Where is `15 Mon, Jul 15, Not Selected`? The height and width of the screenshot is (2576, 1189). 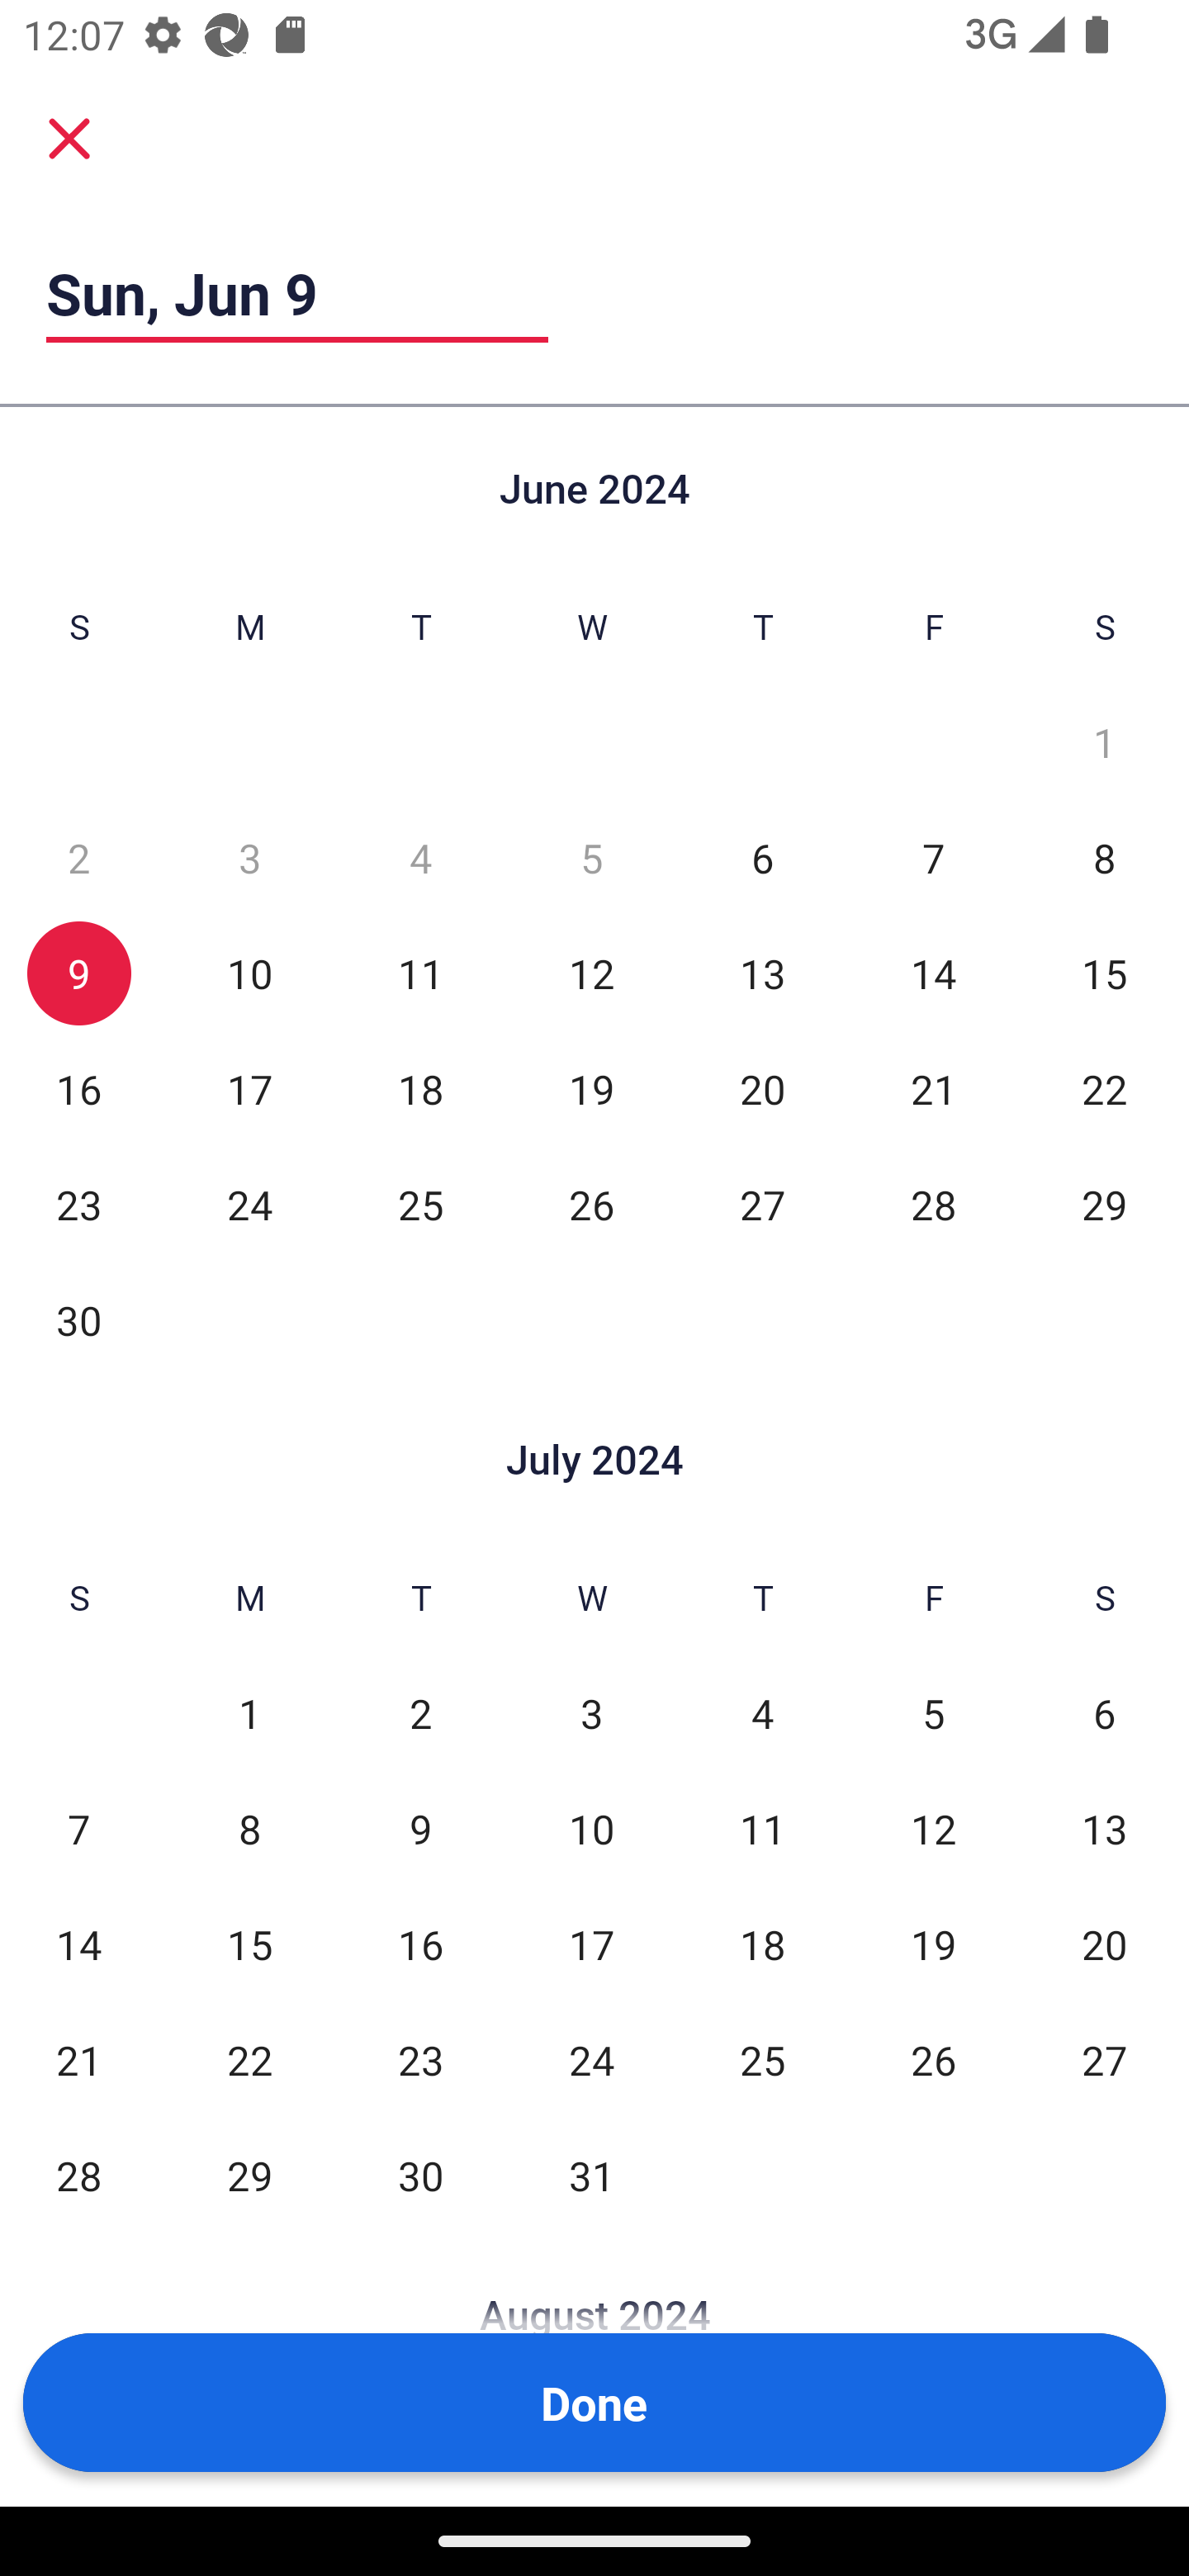 15 Mon, Jul 15, Not Selected is located at coordinates (249, 1944).